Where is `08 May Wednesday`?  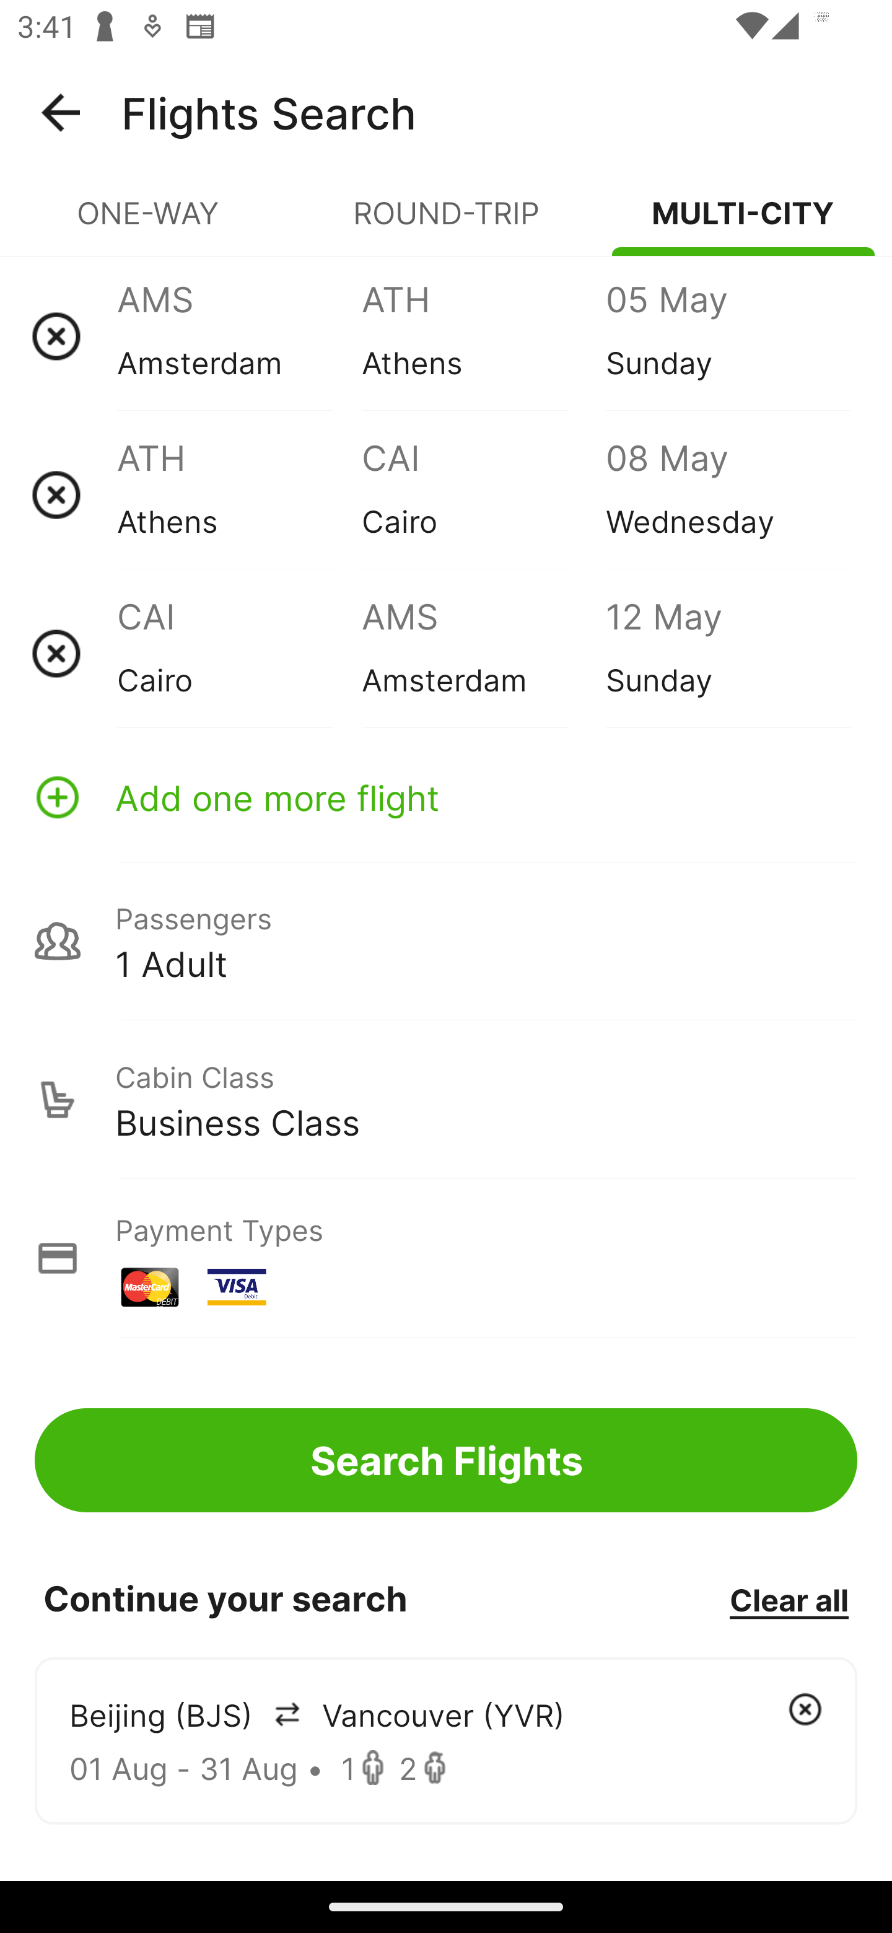 08 May Wednesday is located at coordinates (727, 494).